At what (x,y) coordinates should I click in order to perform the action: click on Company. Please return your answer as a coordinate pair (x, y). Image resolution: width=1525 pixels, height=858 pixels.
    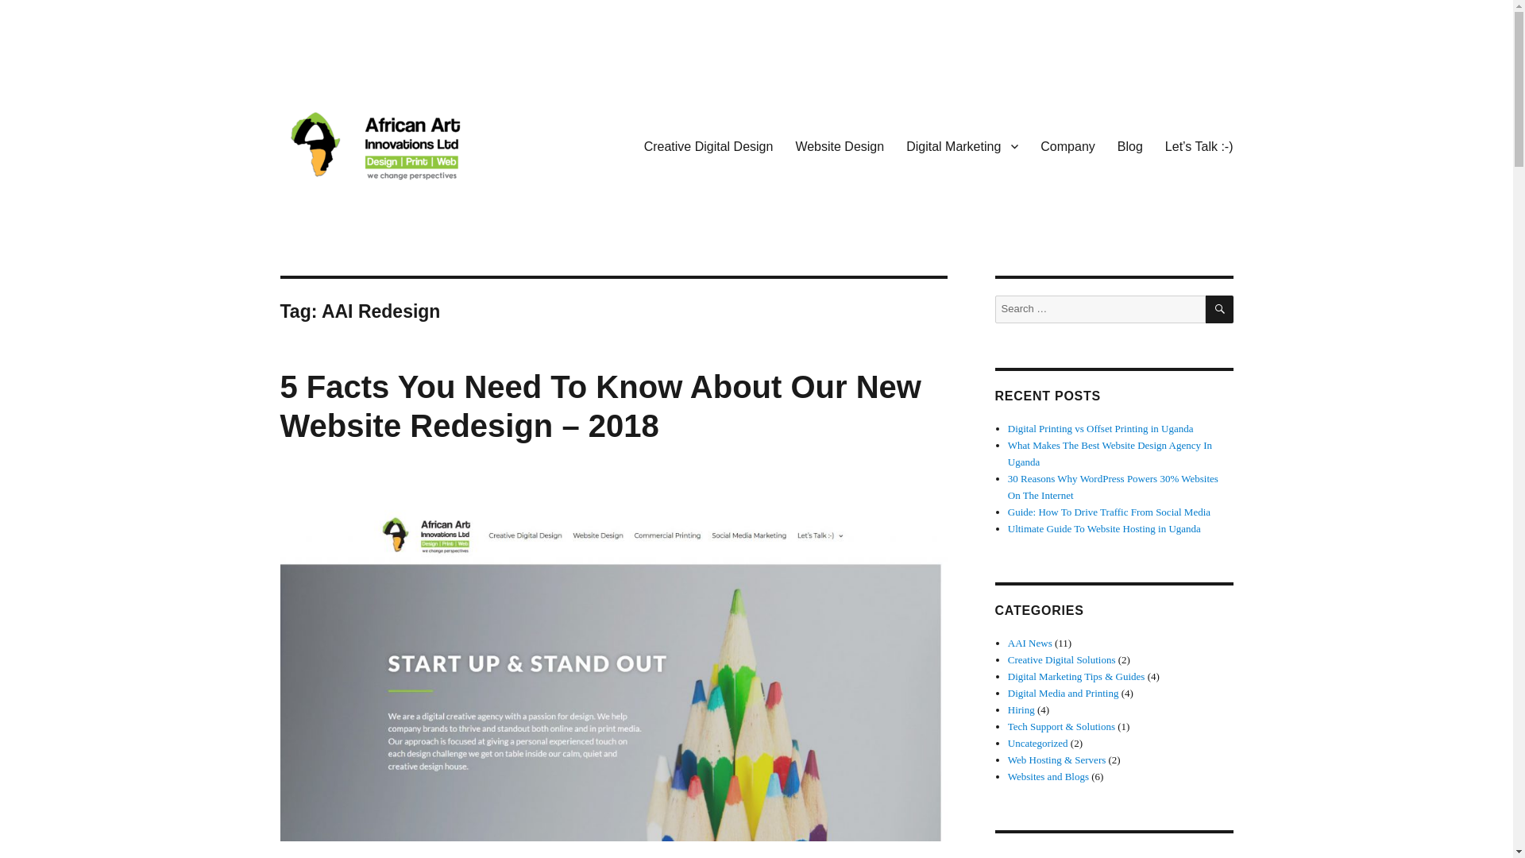
    Looking at the image, I should click on (1067, 146).